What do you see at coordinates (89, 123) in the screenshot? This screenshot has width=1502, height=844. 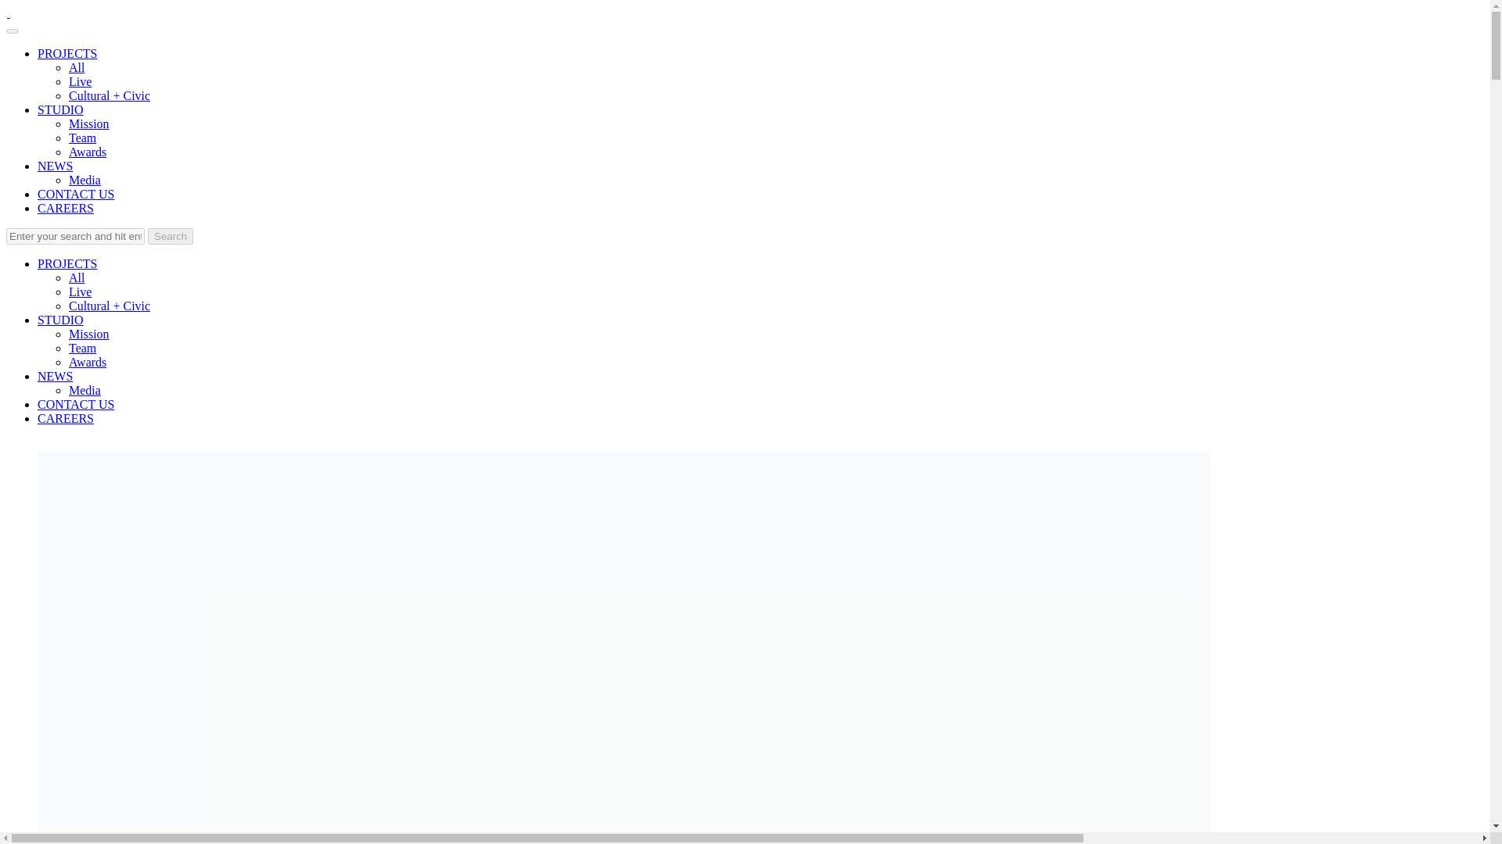 I see `Mission` at bounding box center [89, 123].